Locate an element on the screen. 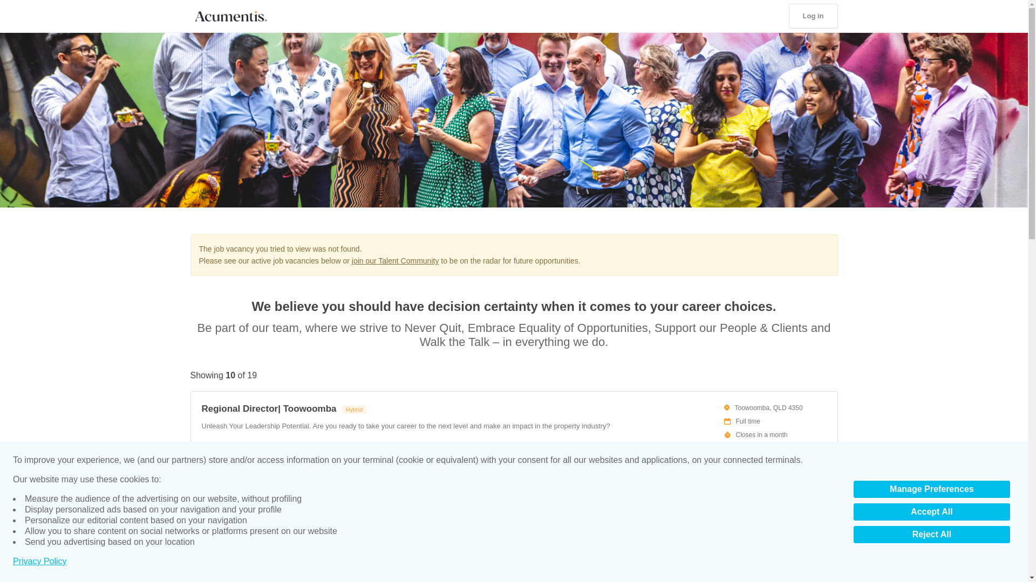  Privacy Policy is located at coordinates (40, 562).